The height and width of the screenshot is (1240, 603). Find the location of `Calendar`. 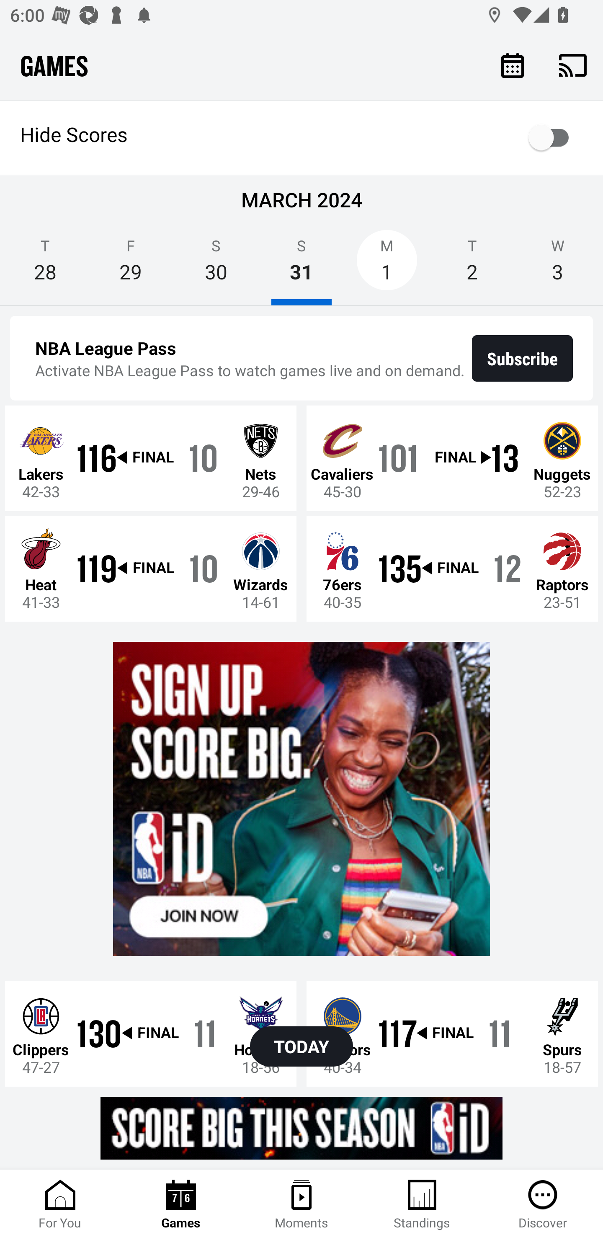

Calendar is located at coordinates (513, 65).